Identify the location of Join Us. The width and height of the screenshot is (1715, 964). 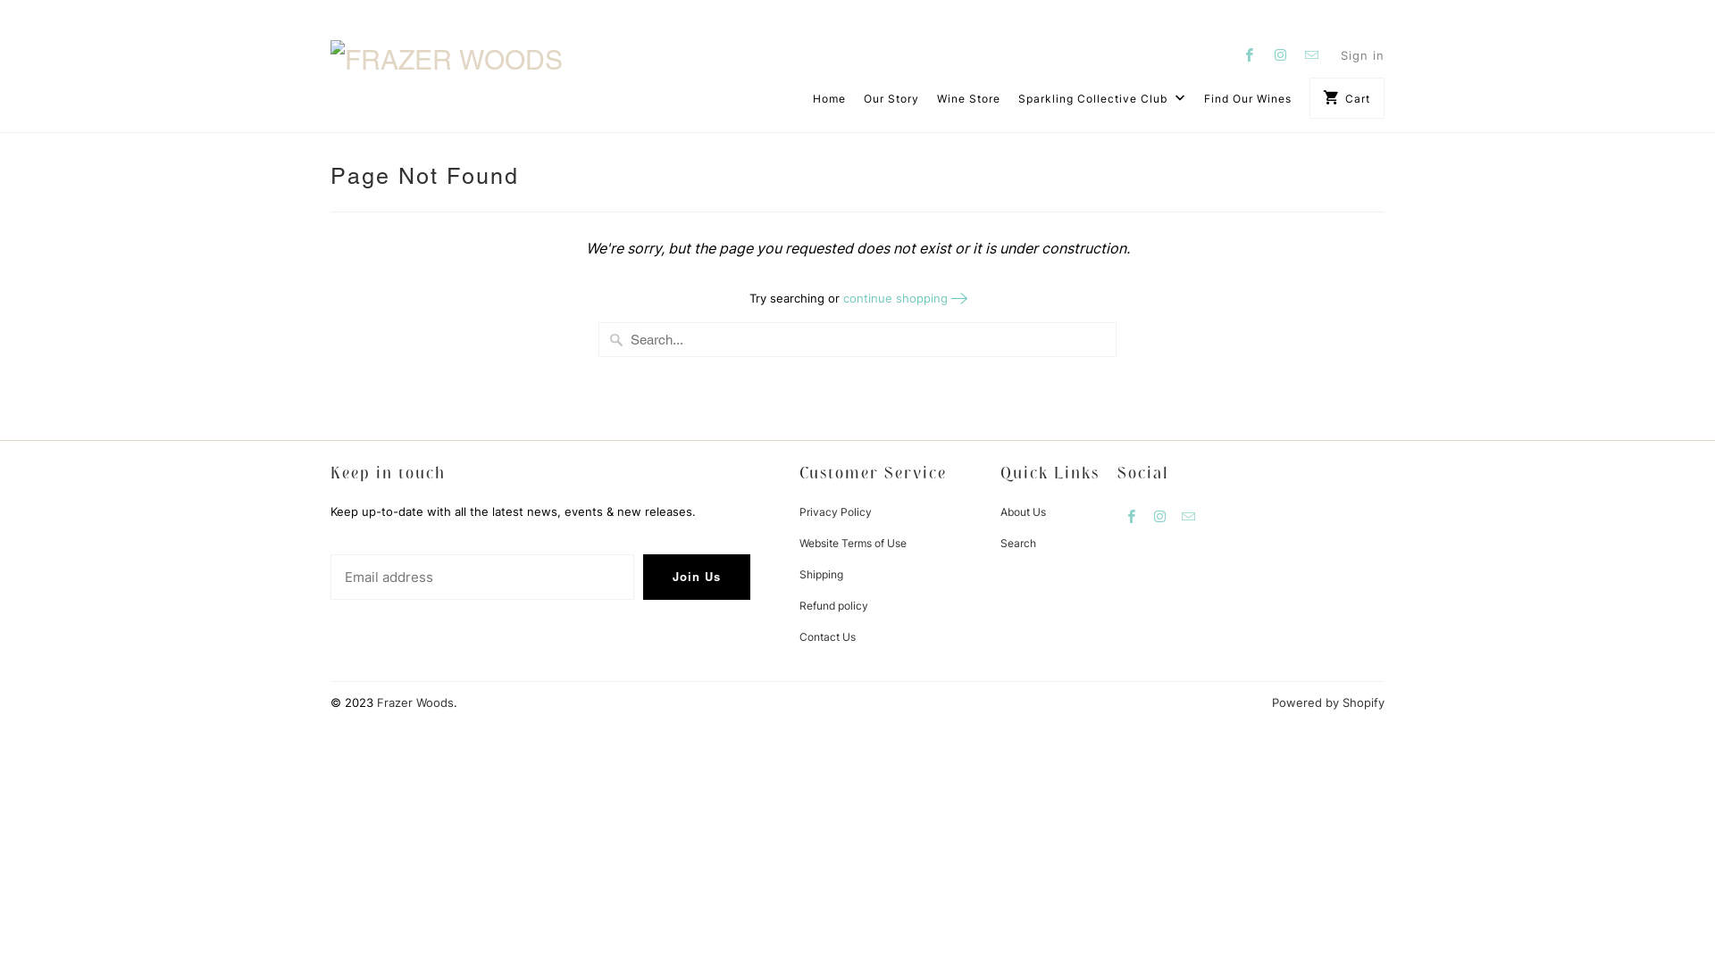
(697, 577).